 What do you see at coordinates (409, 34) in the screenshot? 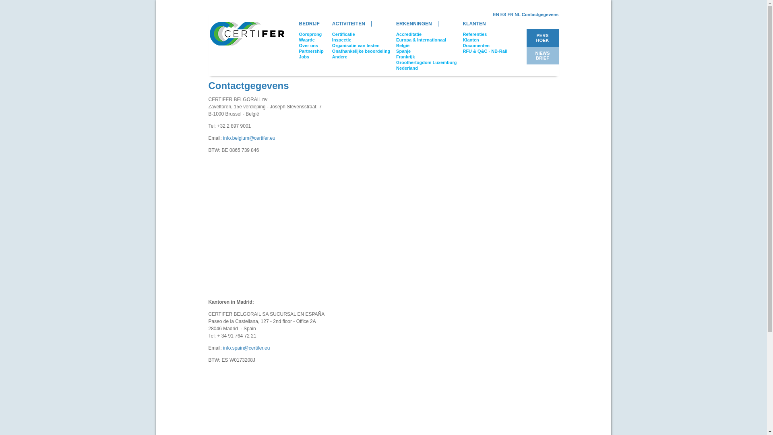
I see `Accreditatie` at bounding box center [409, 34].